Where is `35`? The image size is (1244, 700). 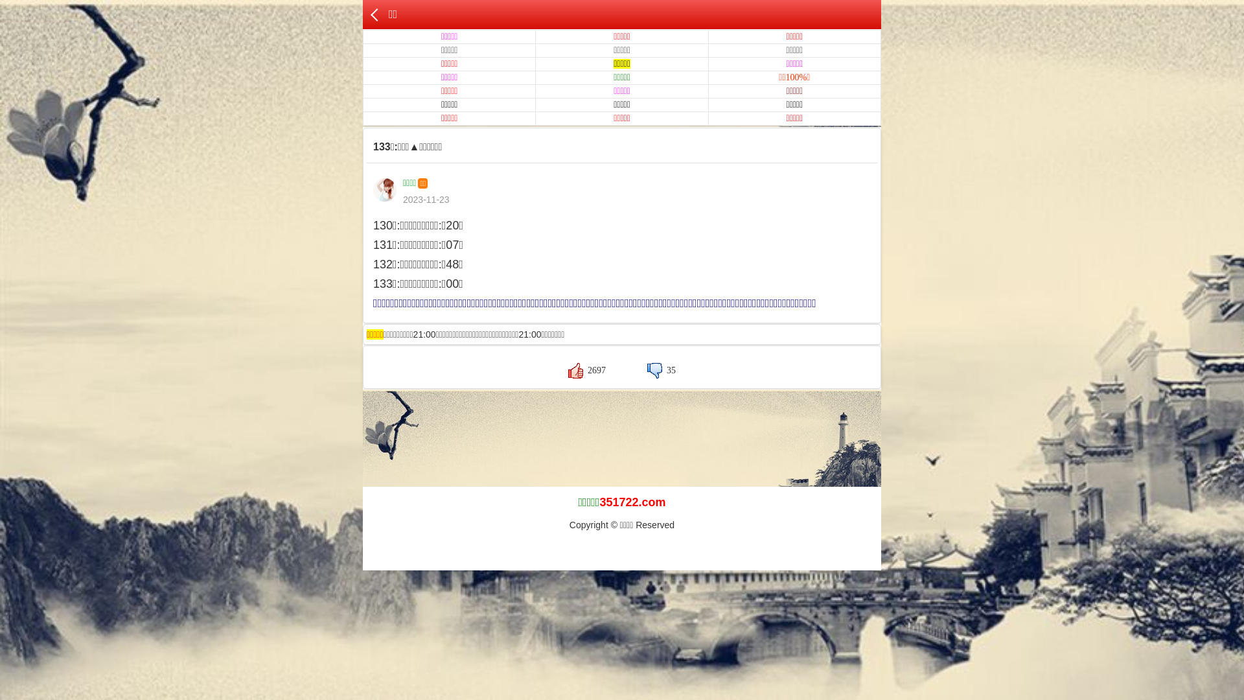
35 is located at coordinates (661, 371).